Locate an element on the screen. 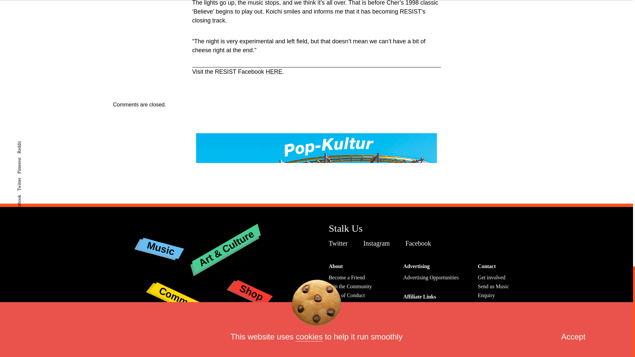 The height and width of the screenshot is (357, 635). Shop is located at coordinates (251, 285).